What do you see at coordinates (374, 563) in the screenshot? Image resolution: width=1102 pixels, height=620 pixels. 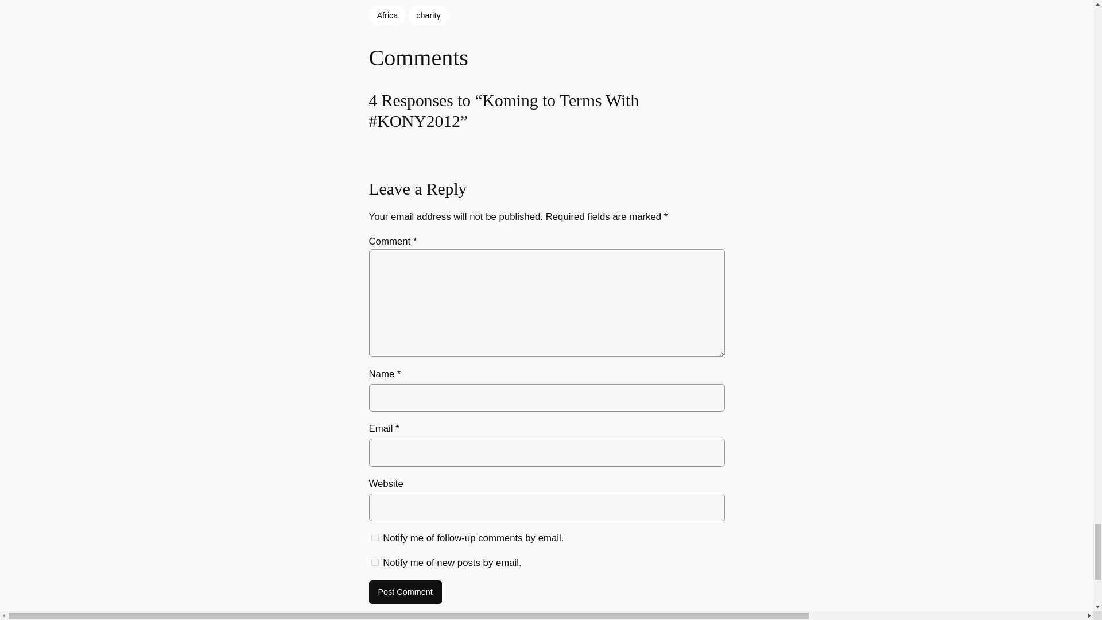 I see `subscribe` at bounding box center [374, 563].